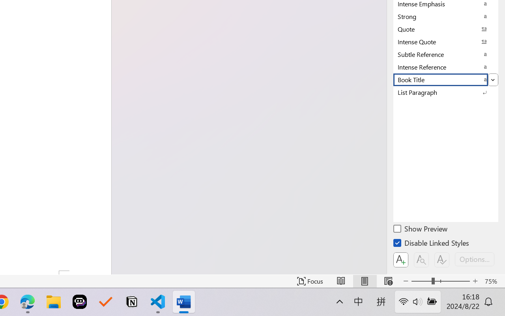 The image size is (505, 316). Describe the element at coordinates (446, 92) in the screenshot. I see `List Paragraph` at that location.